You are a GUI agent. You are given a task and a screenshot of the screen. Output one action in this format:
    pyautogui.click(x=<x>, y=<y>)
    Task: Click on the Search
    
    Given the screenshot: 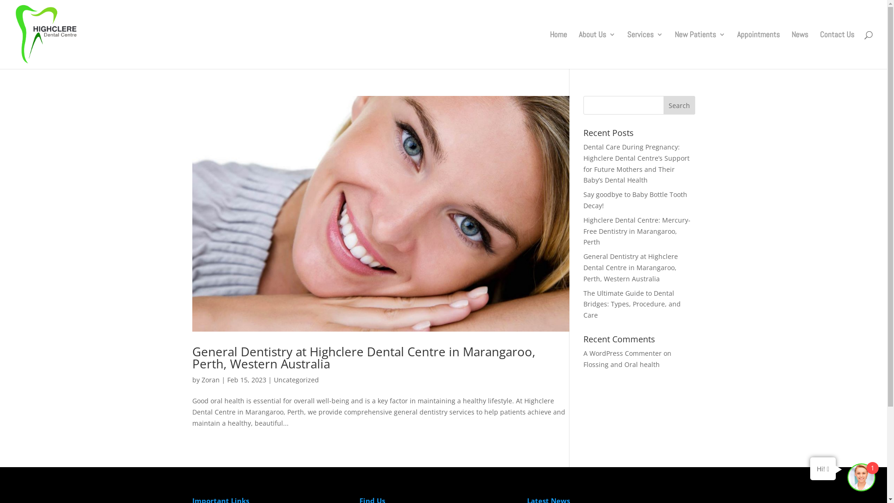 What is the action you would take?
    pyautogui.click(x=679, y=105)
    